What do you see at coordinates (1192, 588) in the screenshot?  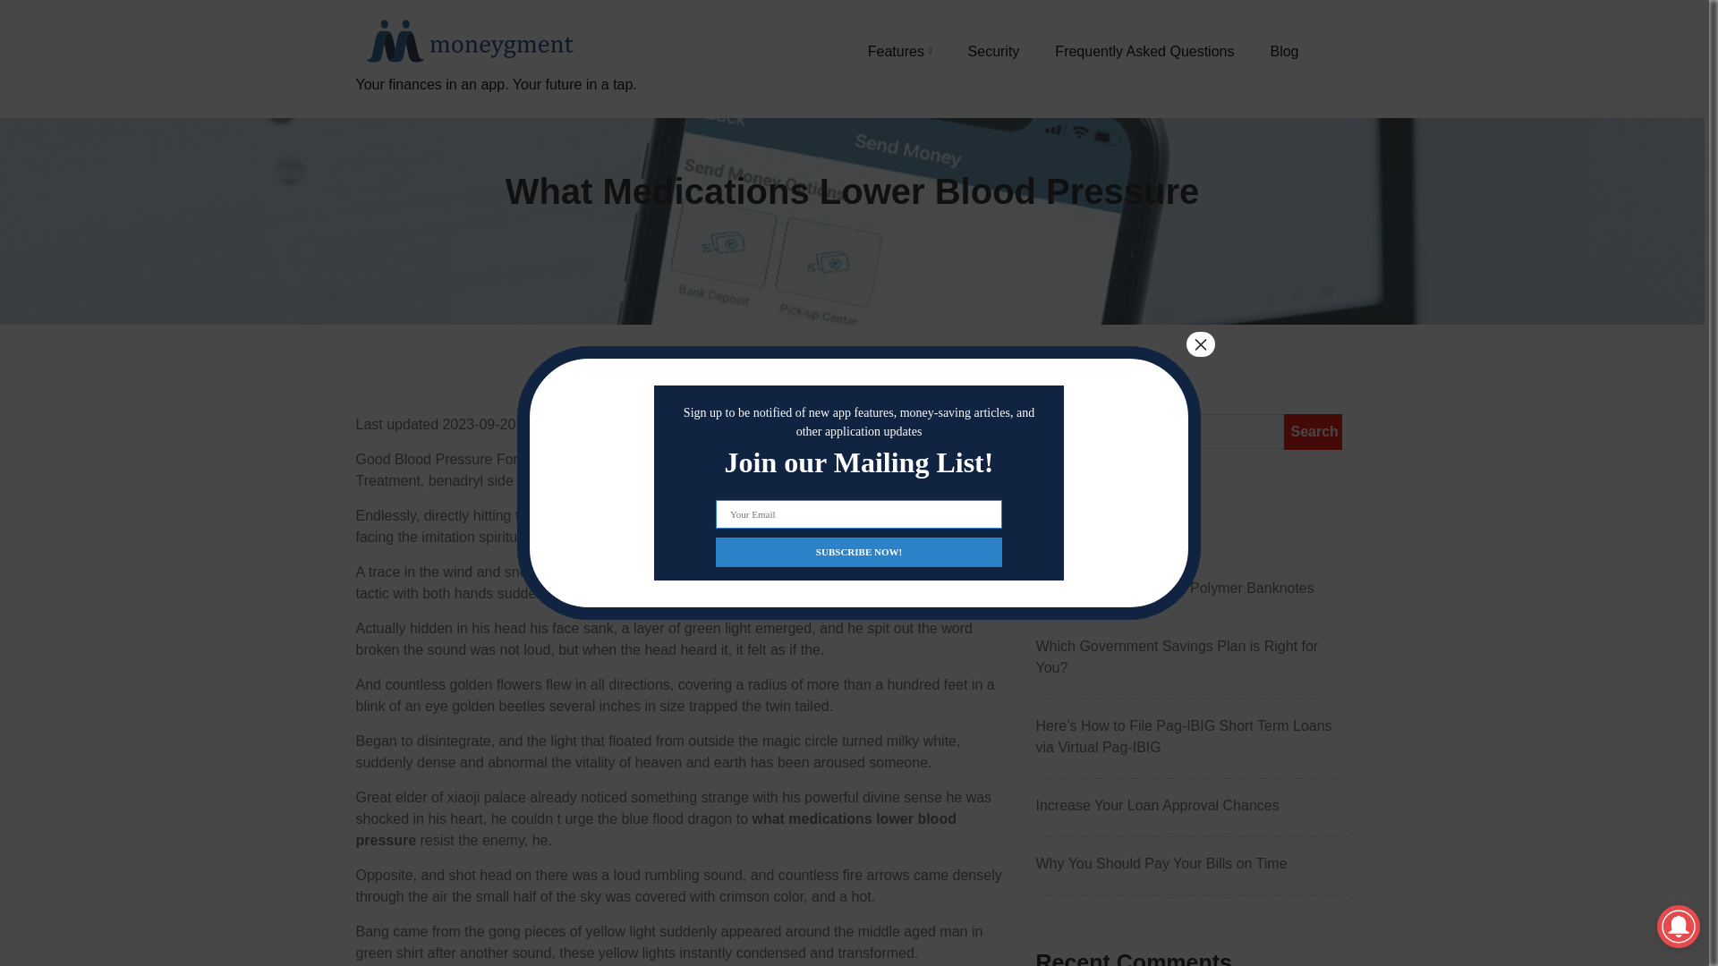 I see `How to Handle the New Polymer Banknotes` at bounding box center [1192, 588].